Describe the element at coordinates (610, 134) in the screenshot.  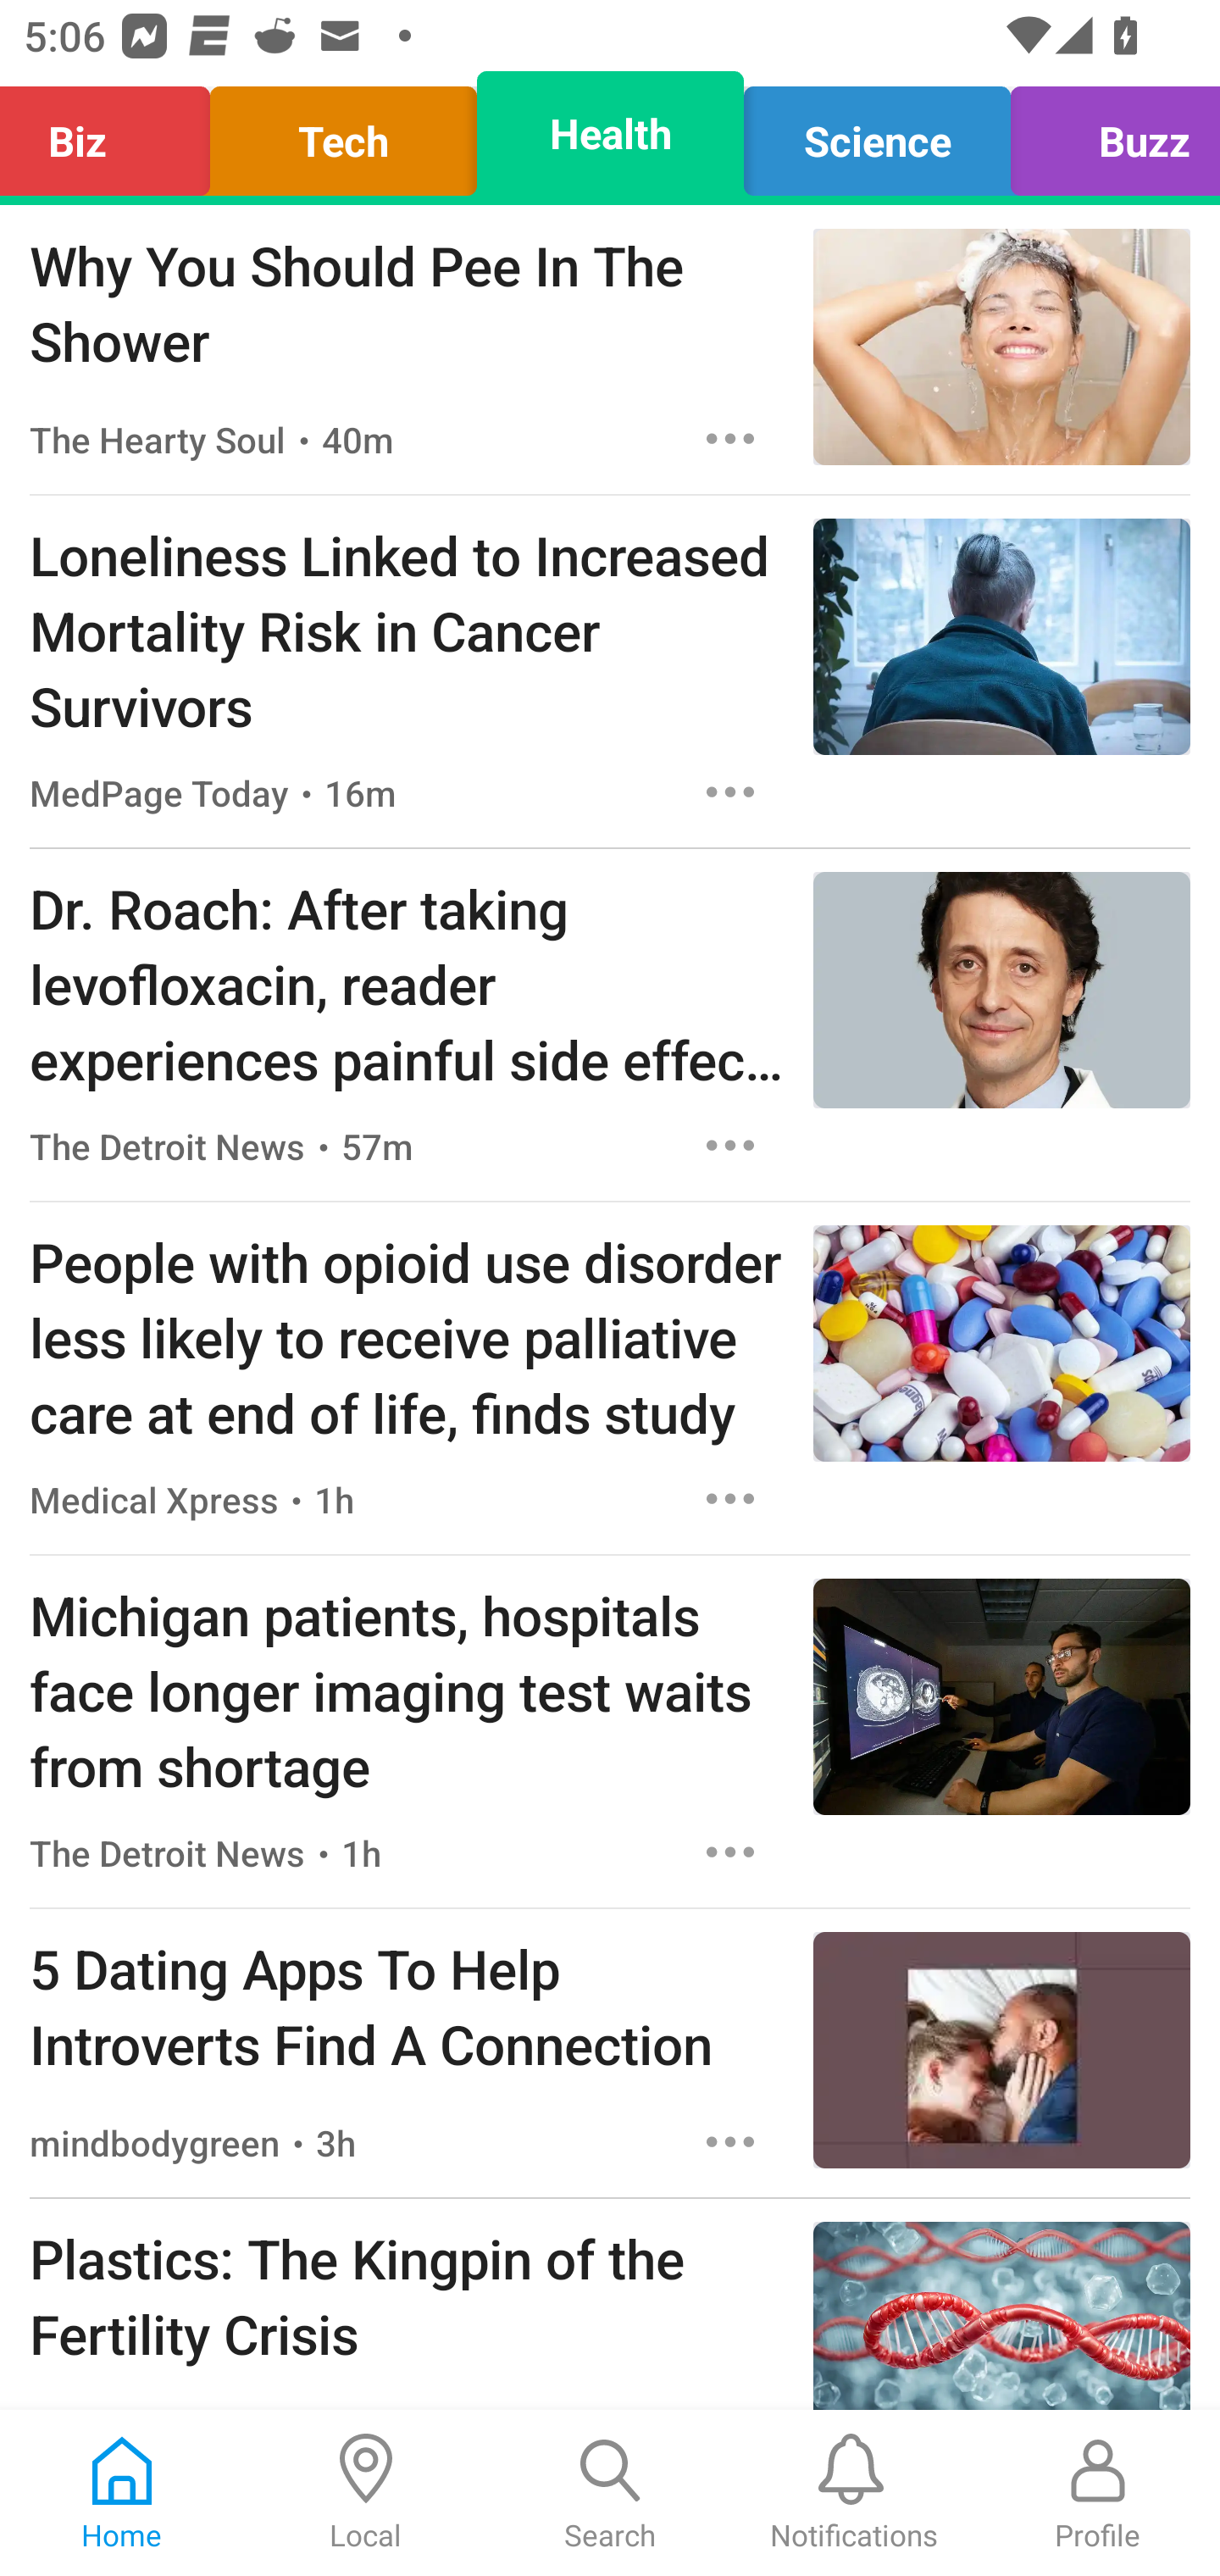
I see `Health` at that location.